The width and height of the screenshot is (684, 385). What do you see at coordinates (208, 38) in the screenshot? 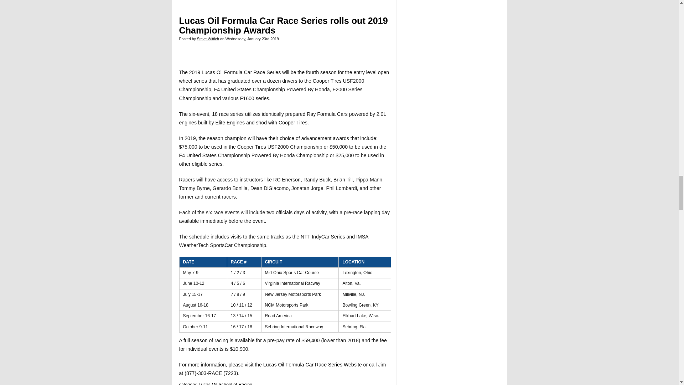
I see `Steve Wittich` at bounding box center [208, 38].